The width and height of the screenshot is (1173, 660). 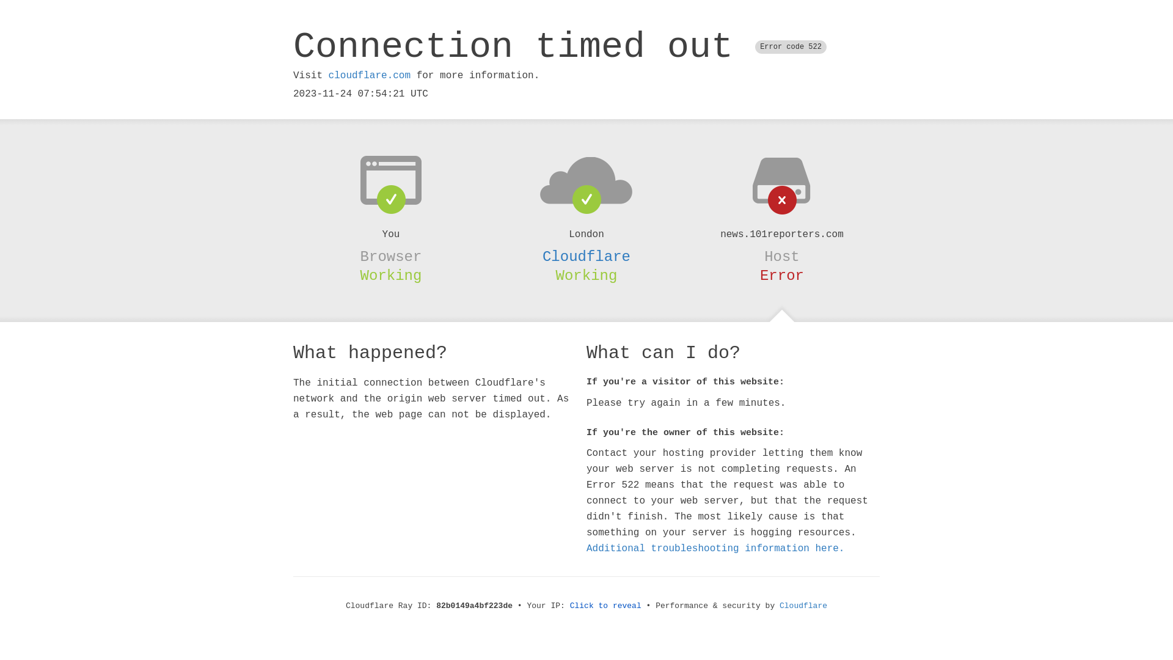 I want to click on Cloudflare, so click(x=803, y=606).